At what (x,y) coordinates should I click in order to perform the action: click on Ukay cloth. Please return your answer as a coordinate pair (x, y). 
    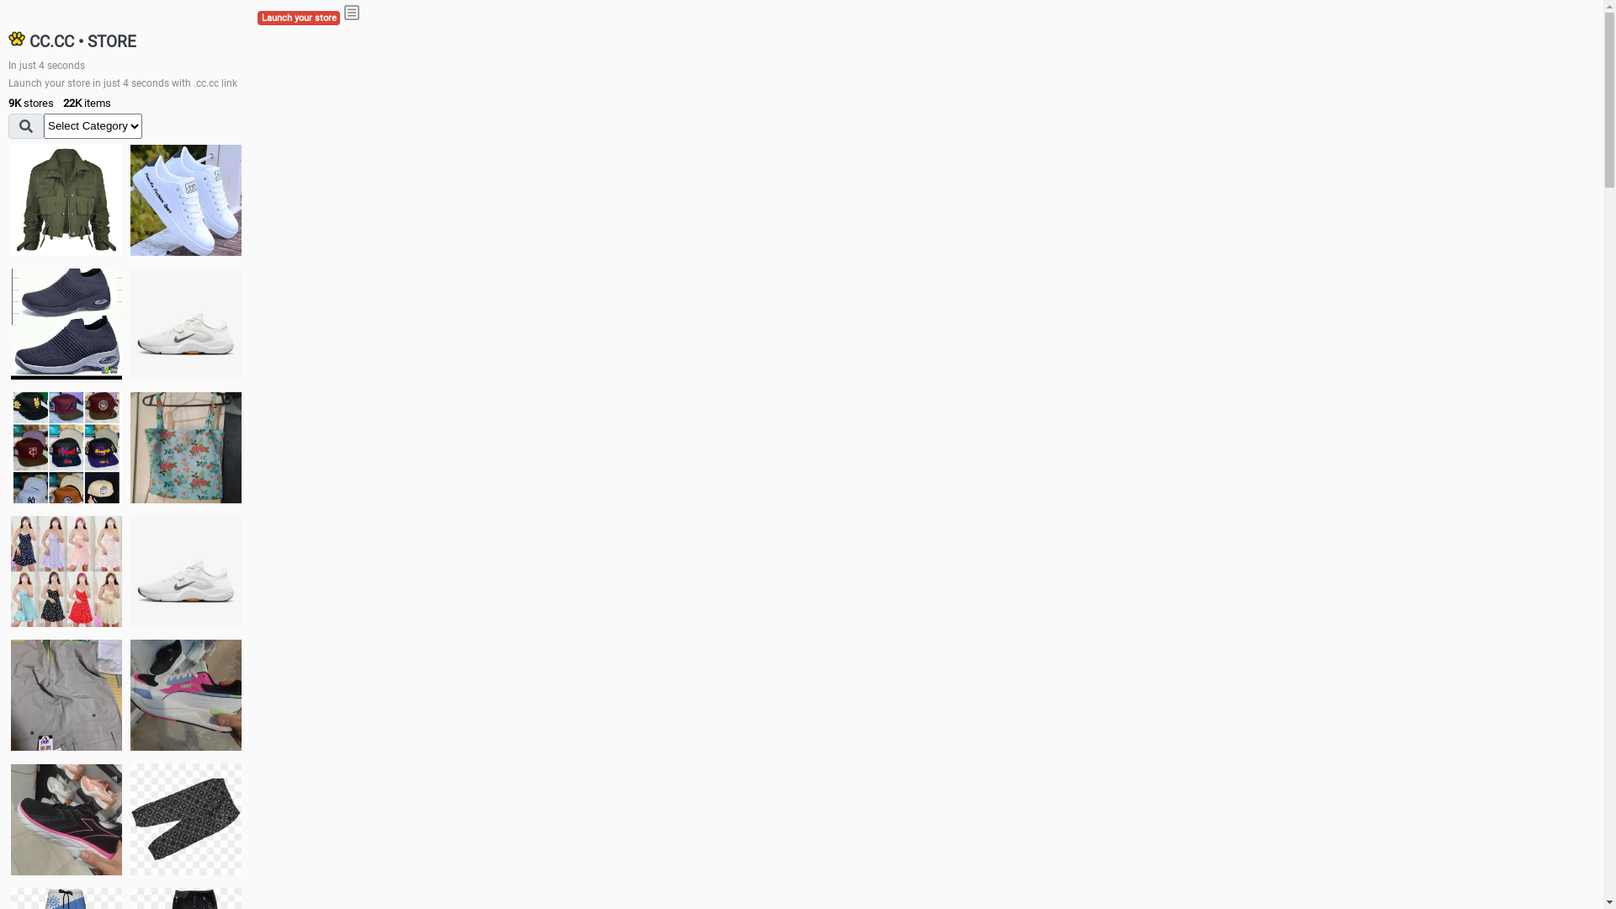
    Looking at the image, I should click on (186, 448).